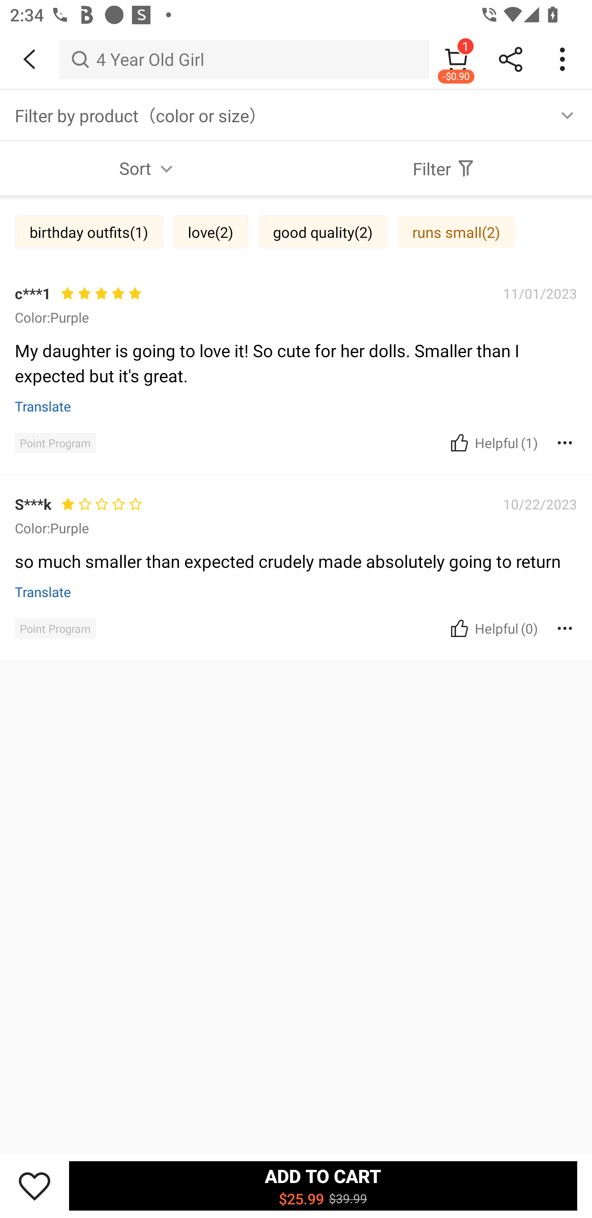 This screenshot has width=592, height=1218. What do you see at coordinates (323, 232) in the screenshot?
I see `good quality(2)` at bounding box center [323, 232].